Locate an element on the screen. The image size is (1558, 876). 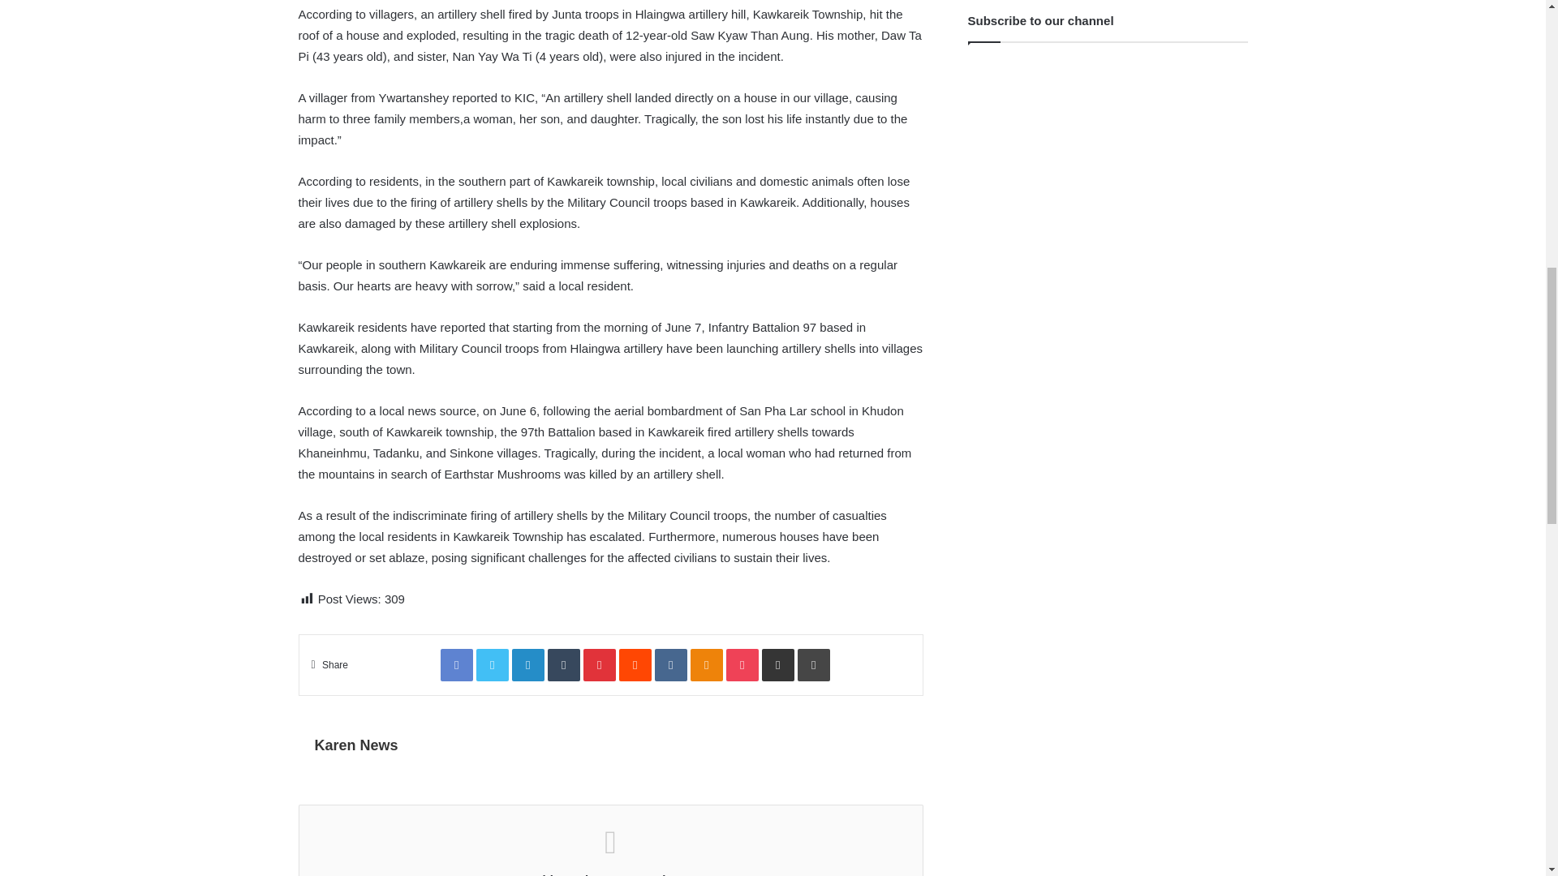
Facebook is located at coordinates (457, 665).